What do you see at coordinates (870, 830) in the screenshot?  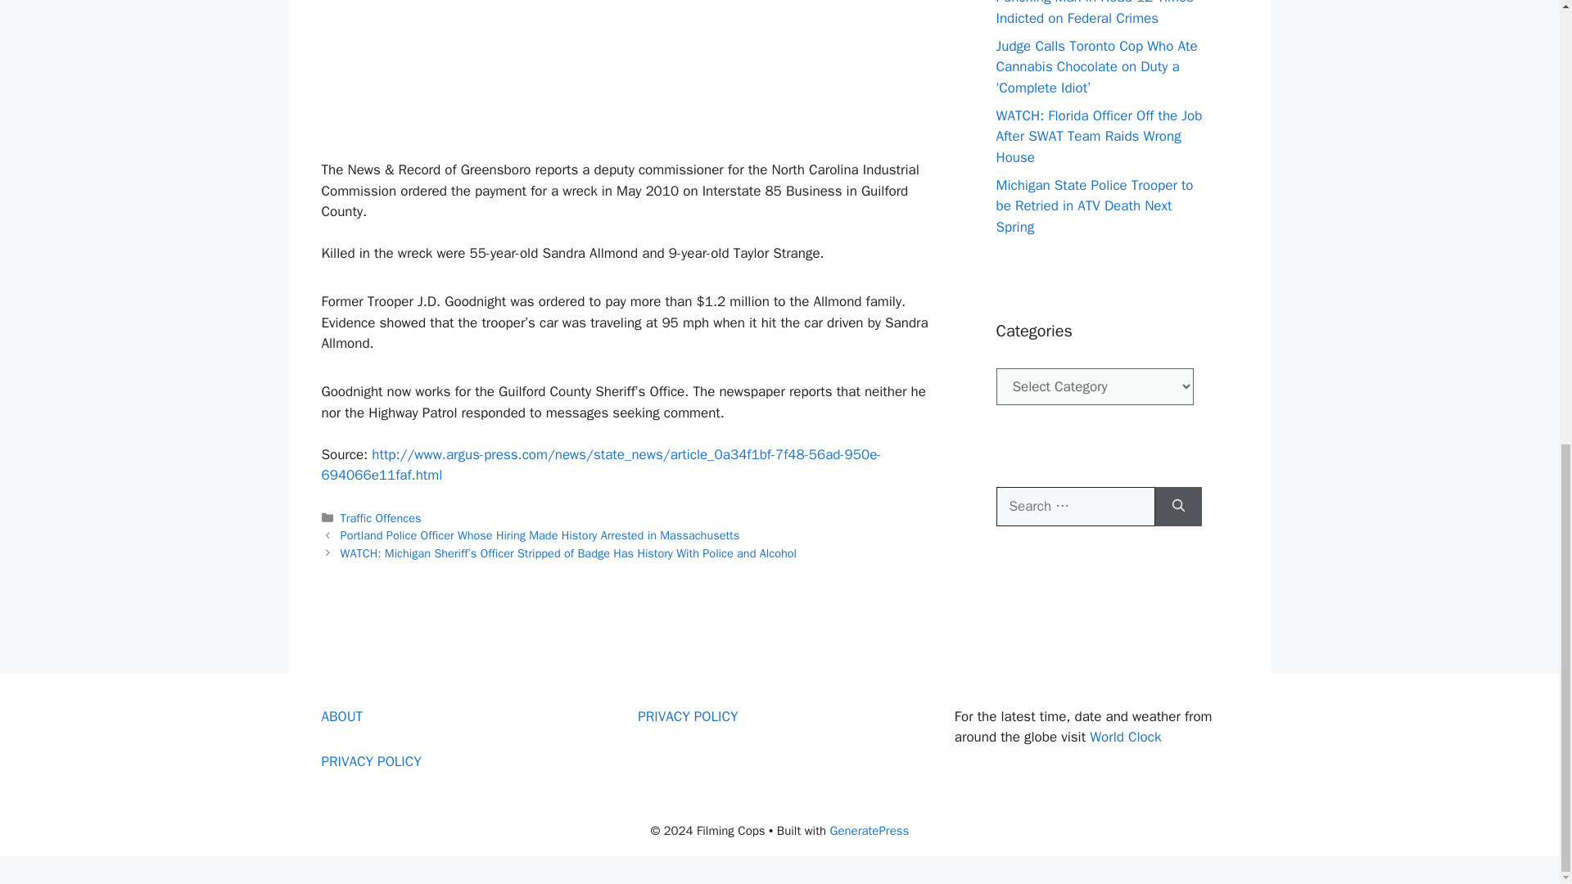 I see `GeneratePress` at bounding box center [870, 830].